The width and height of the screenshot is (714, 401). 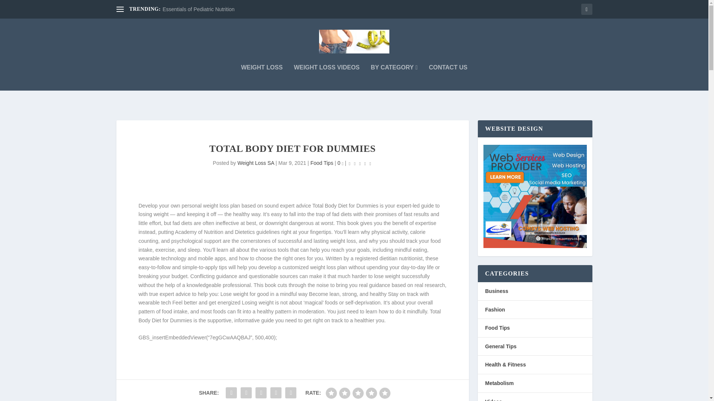 What do you see at coordinates (276, 392) in the screenshot?
I see `Share "Total Body Diet For Dummies" via LinkedIn` at bounding box center [276, 392].